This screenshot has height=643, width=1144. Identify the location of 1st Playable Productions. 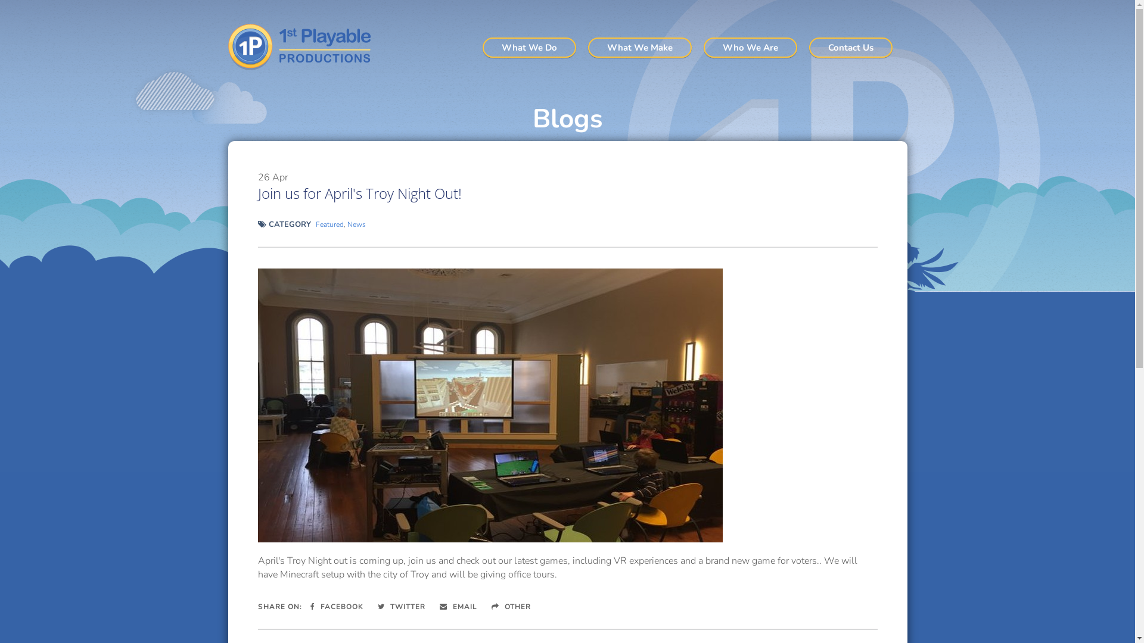
(304, 47).